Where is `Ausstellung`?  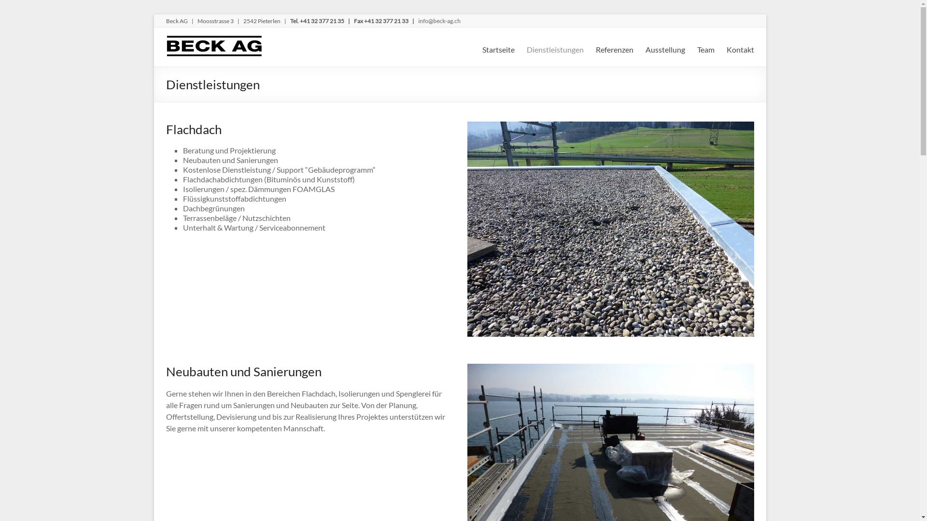 Ausstellung is located at coordinates (665, 48).